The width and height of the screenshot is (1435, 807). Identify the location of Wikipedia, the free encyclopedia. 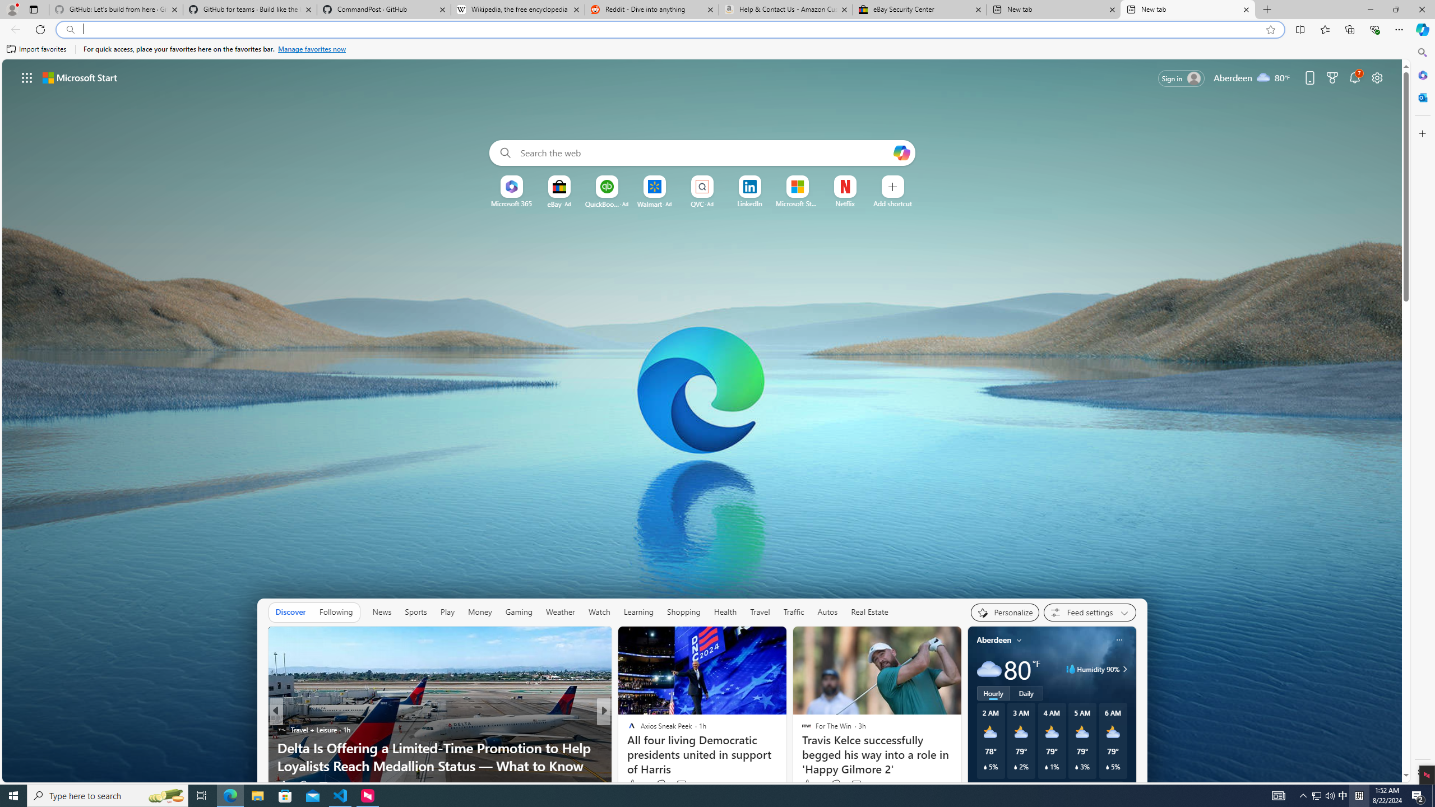
(518, 10).